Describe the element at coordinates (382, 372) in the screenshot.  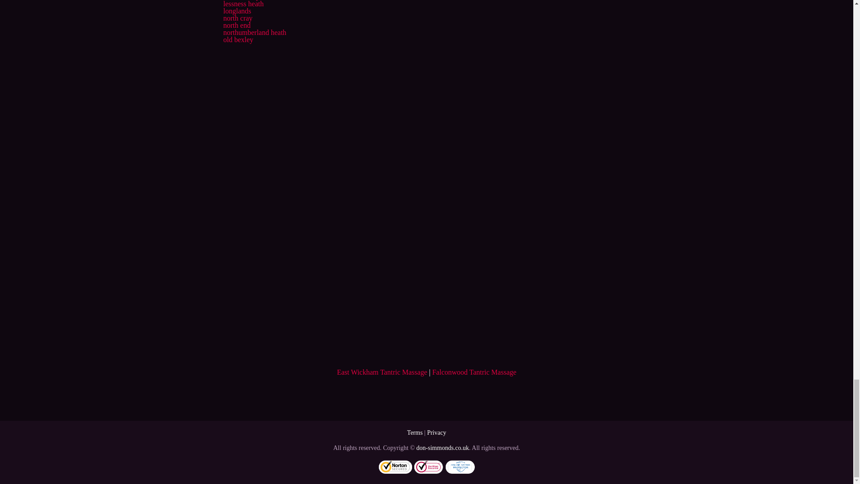
I see `East Wickham Tantric Massage` at that location.